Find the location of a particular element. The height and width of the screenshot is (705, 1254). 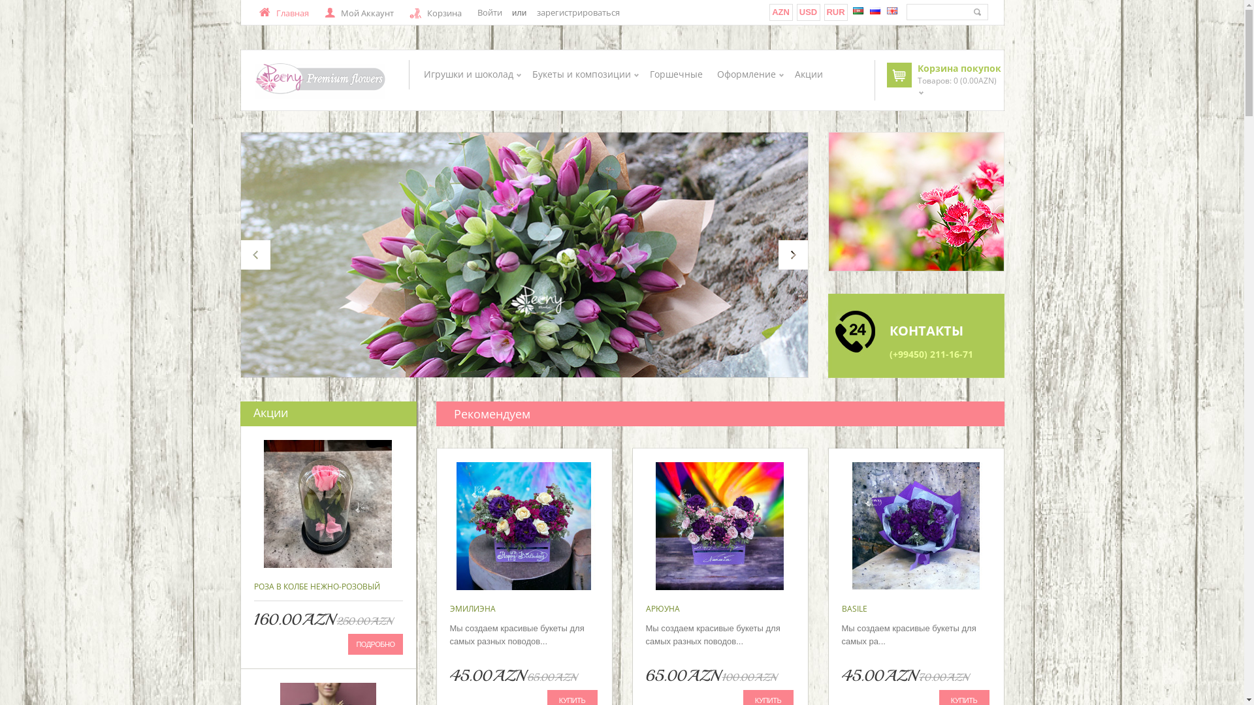

RUR is located at coordinates (835, 12).